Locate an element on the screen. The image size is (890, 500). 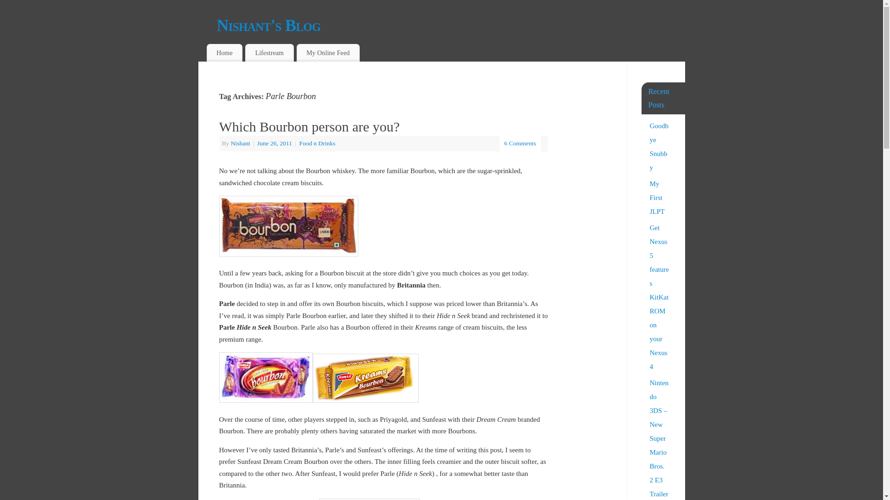
18:06 is located at coordinates (275, 144).